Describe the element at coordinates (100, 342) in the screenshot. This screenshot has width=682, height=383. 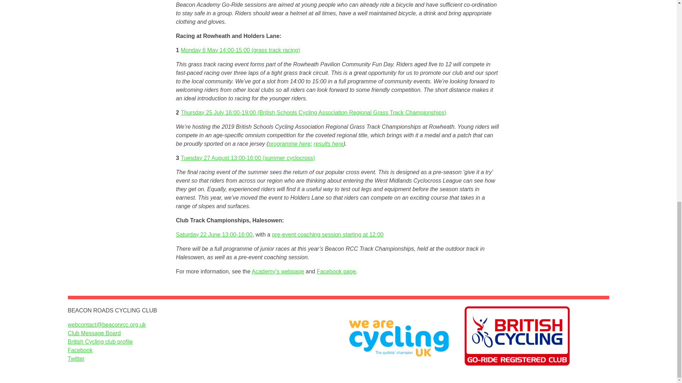
I see `British Cycling club profile` at that location.